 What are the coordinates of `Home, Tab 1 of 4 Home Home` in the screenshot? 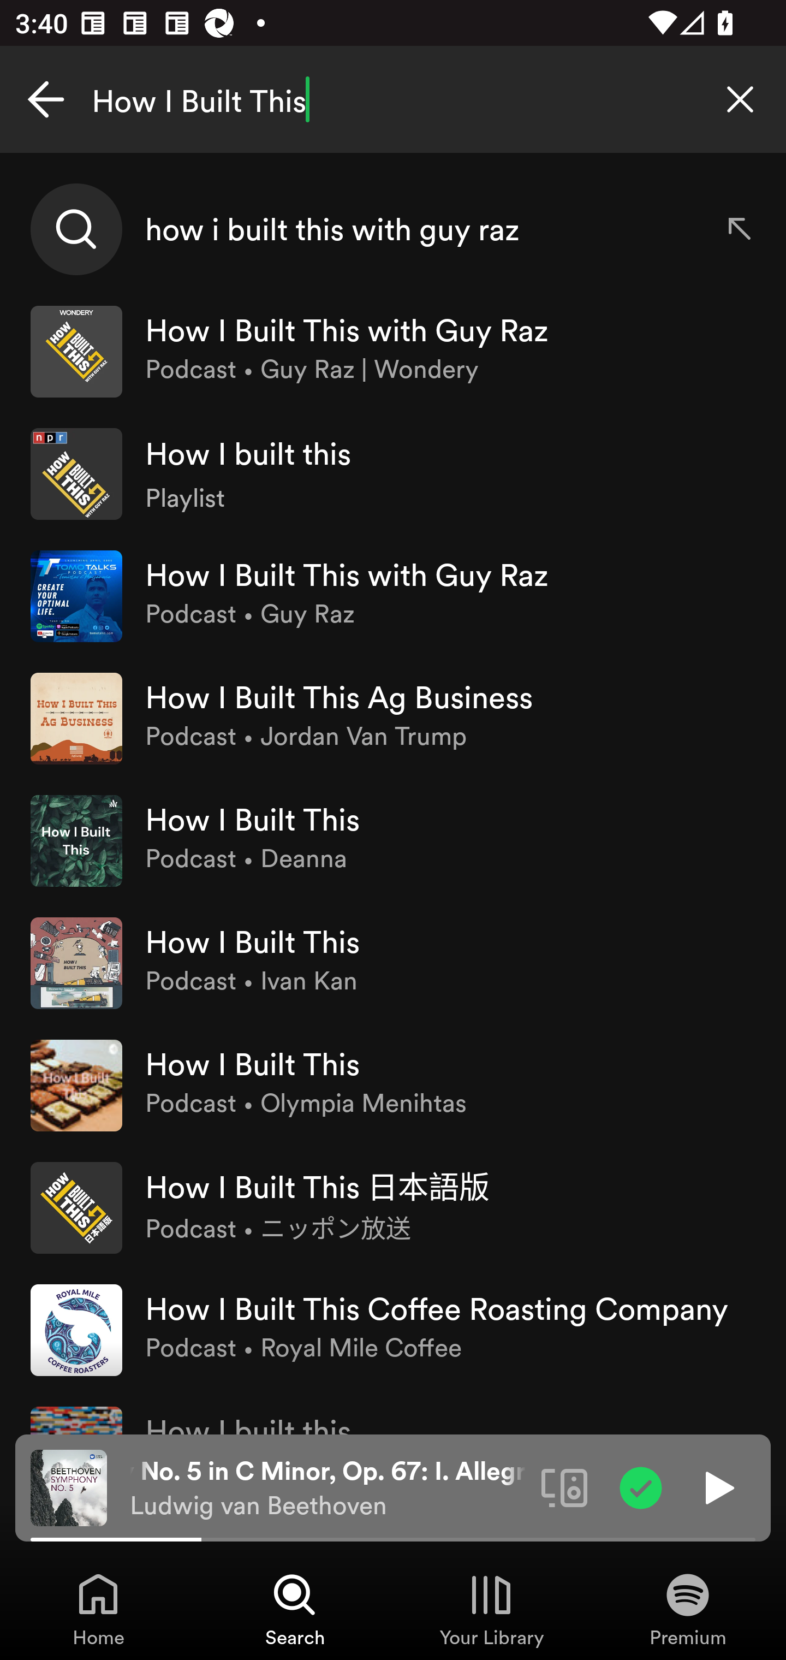 It's located at (98, 1609).